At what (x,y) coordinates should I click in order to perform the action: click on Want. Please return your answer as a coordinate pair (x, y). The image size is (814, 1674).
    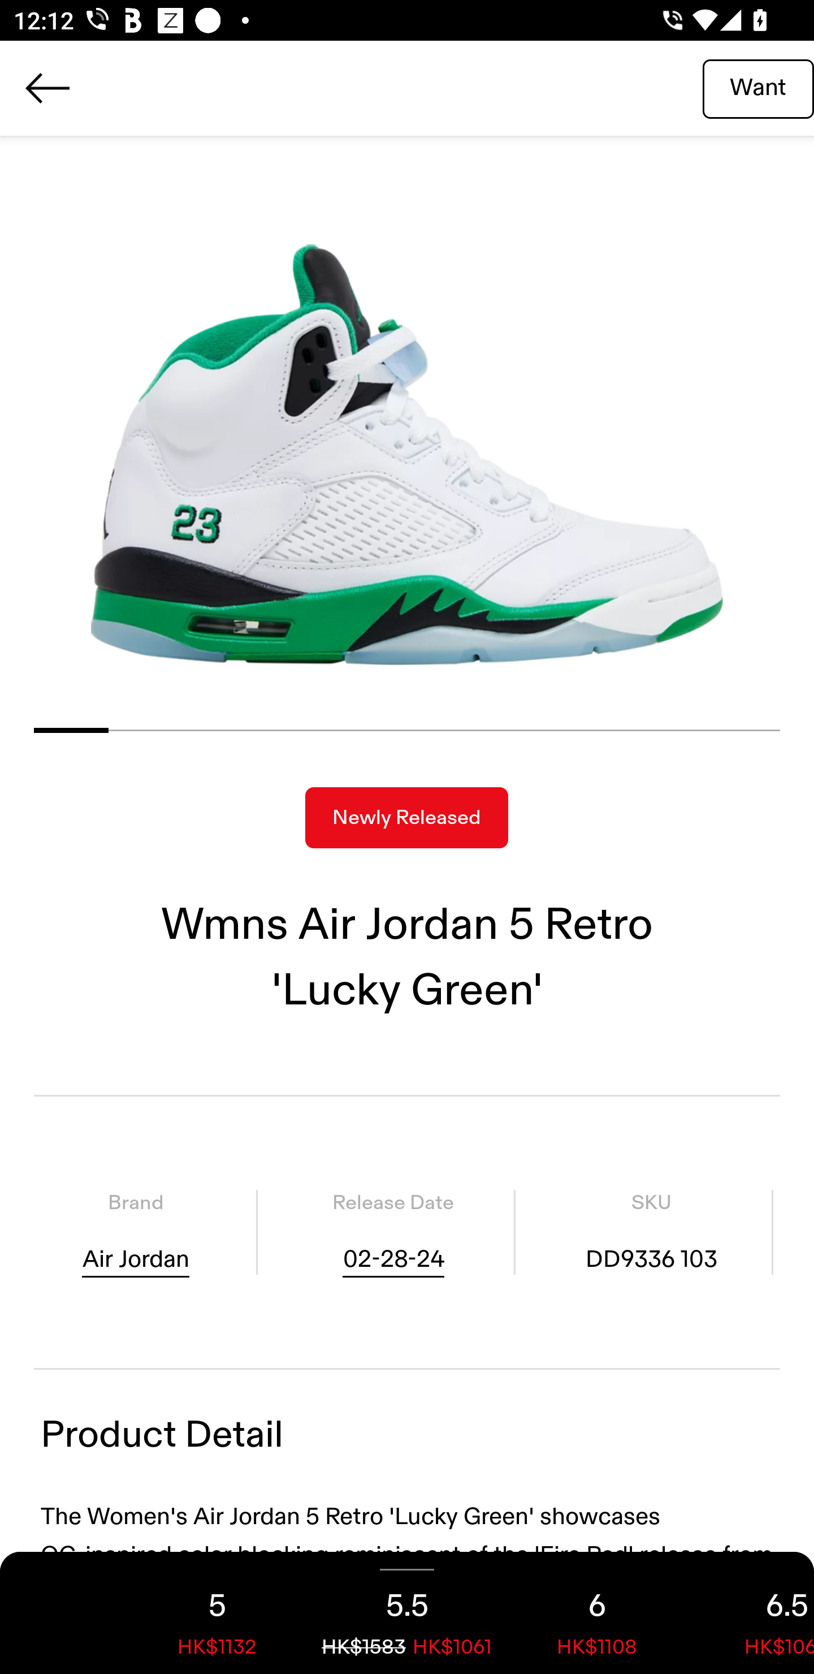
    Looking at the image, I should click on (758, 88).